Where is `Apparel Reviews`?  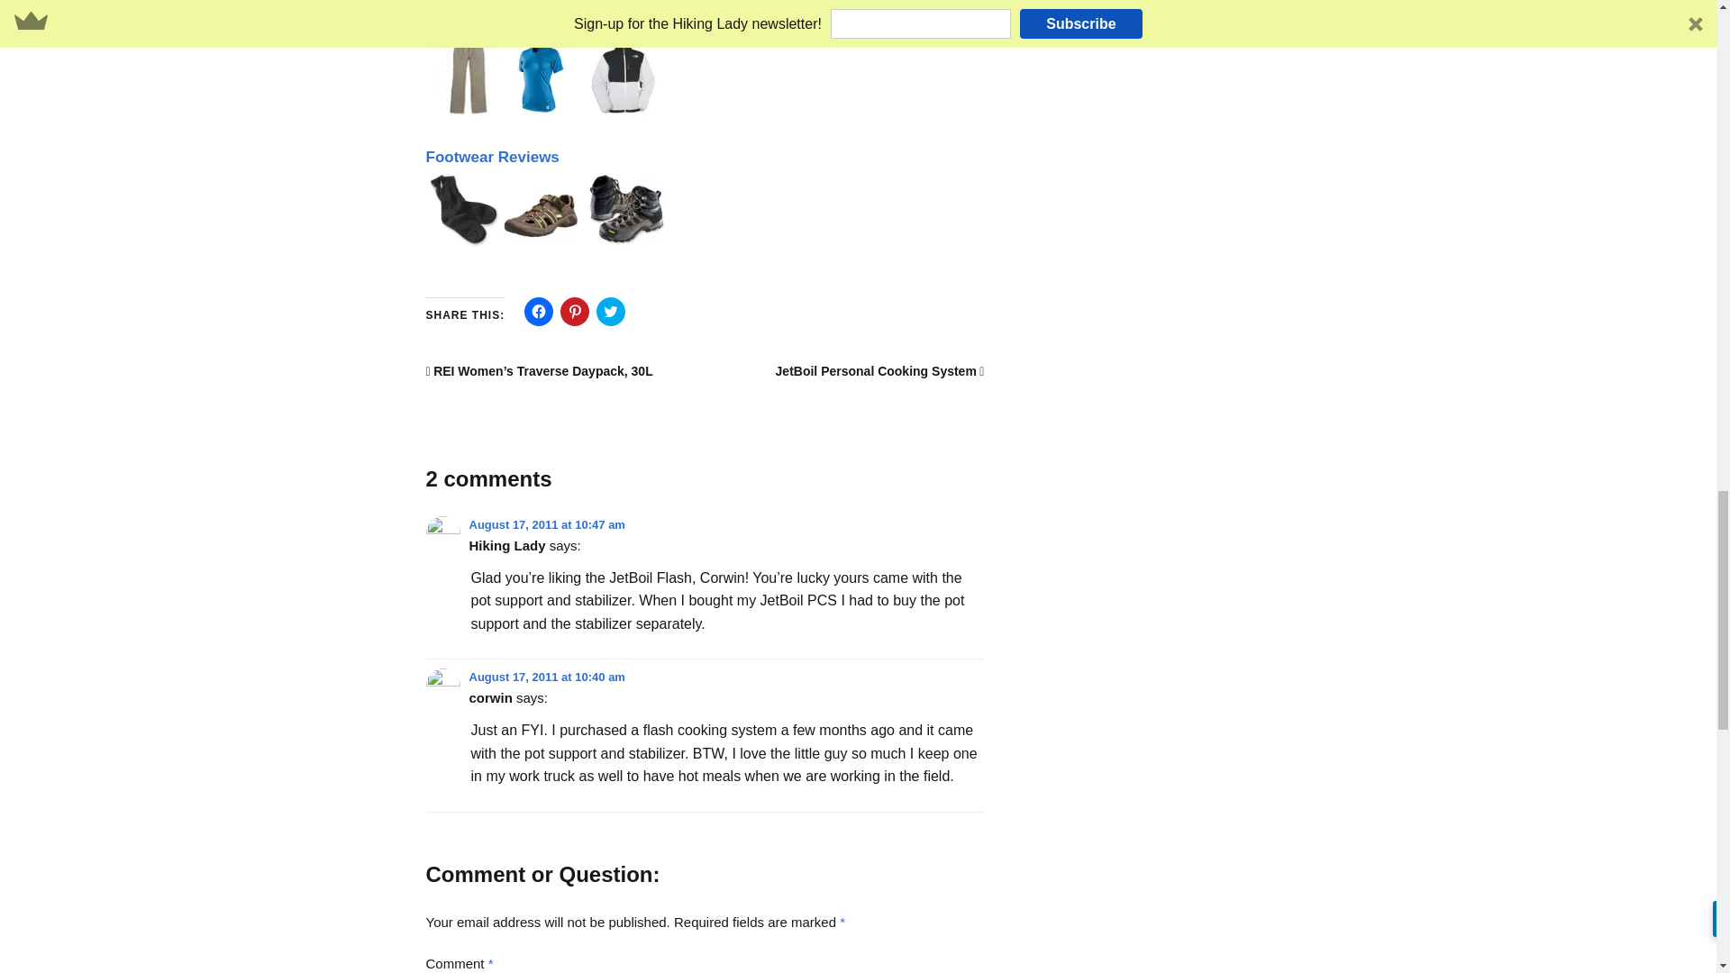
Apparel Reviews is located at coordinates (546, 113).